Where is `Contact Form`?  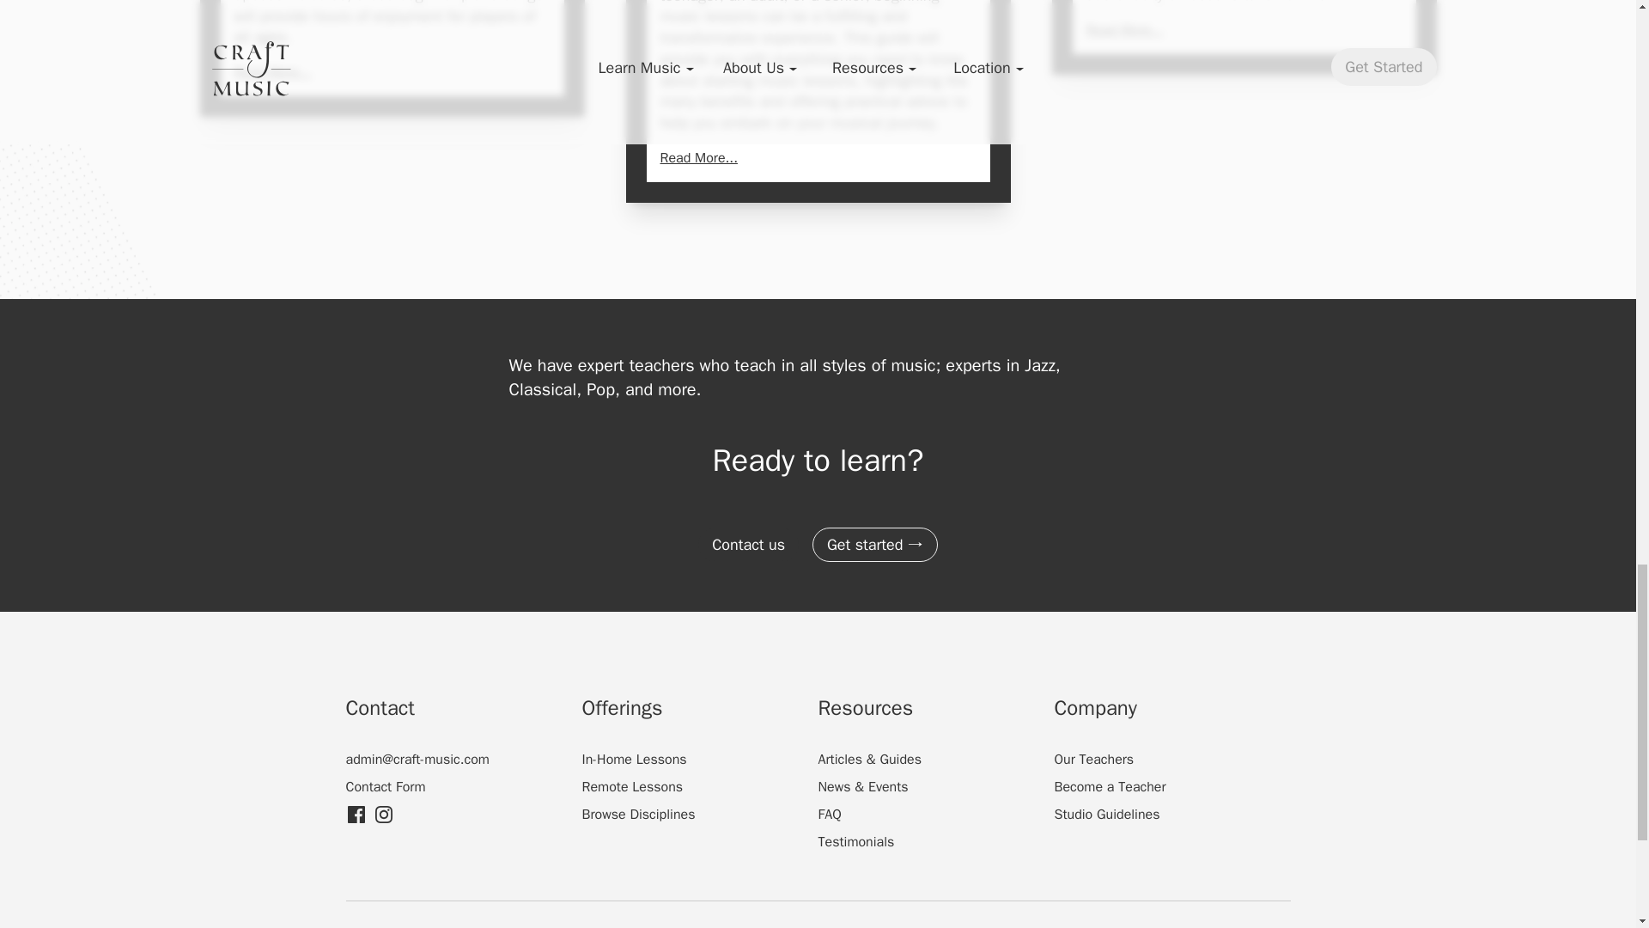 Contact Form is located at coordinates (385, 787).